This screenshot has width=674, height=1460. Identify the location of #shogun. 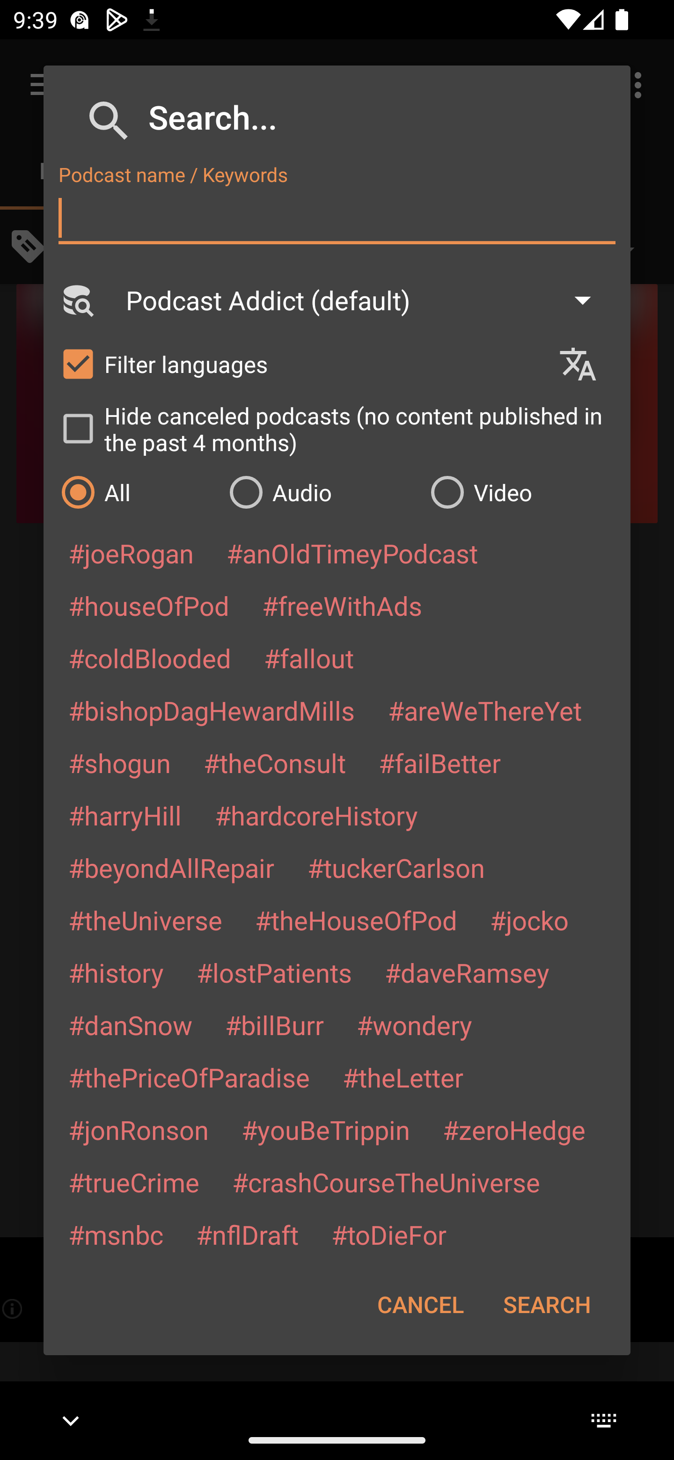
(119, 763).